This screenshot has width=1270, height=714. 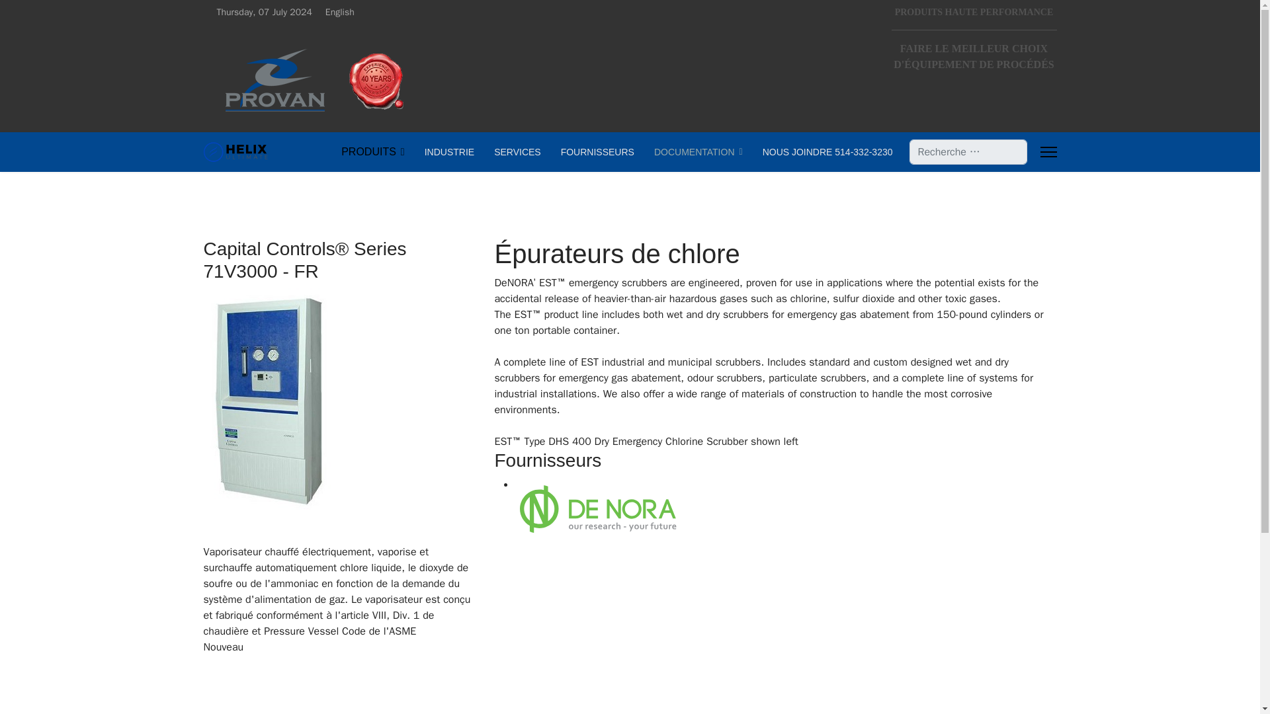 I want to click on INDUSTRIE, so click(x=449, y=152).